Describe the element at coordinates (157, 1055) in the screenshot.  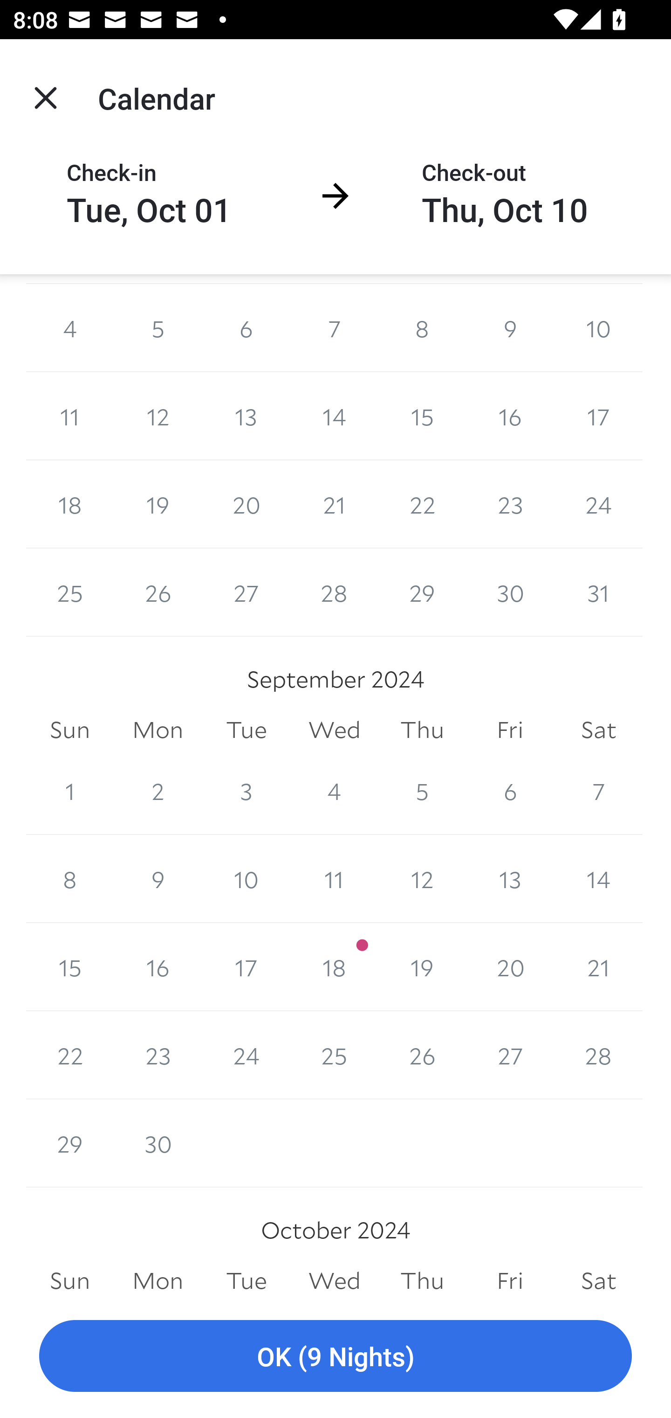
I see `23 23 September 2024` at that location.